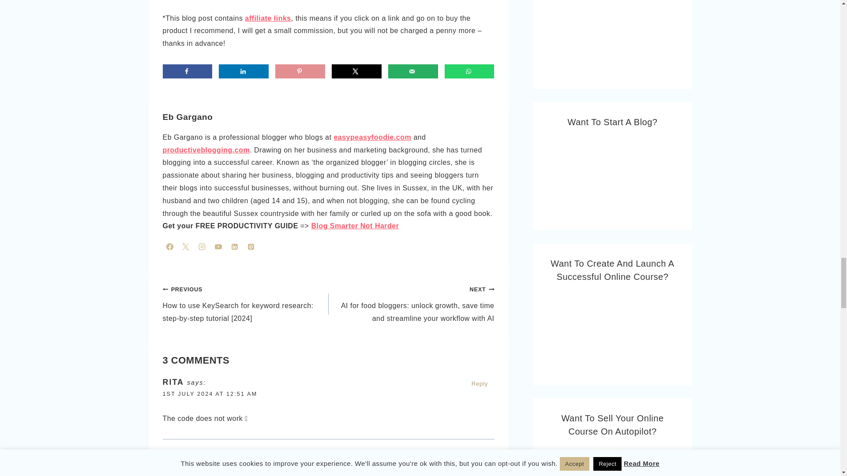 Image resolution: width=847 pixels, height=476 pixels. What do you see at coordinates (202, 247) in the screenshot?
I see `Follow Eb Gargano on Instagram` at bounding box center [202, 247].